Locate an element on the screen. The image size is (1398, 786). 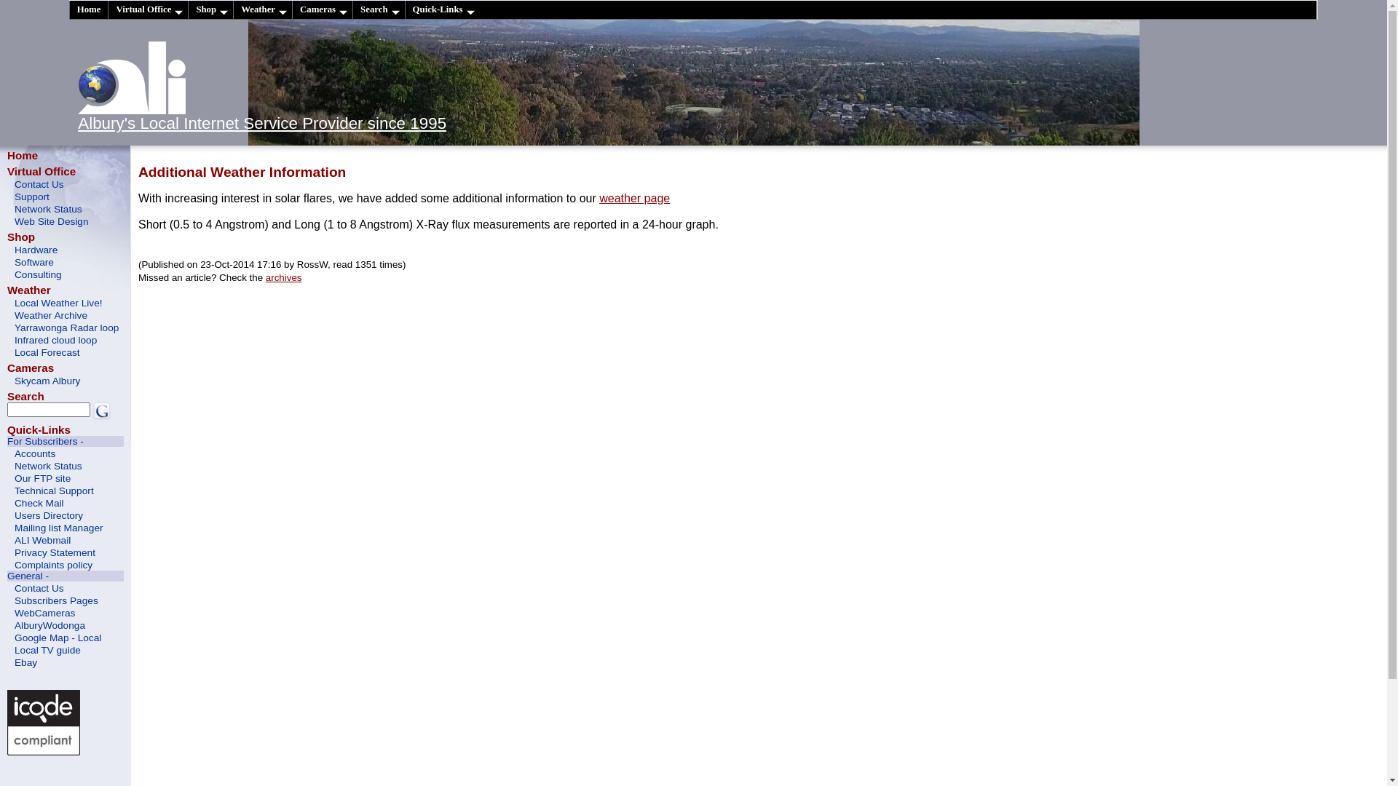
Hardware is located at coordinates (66, 249).